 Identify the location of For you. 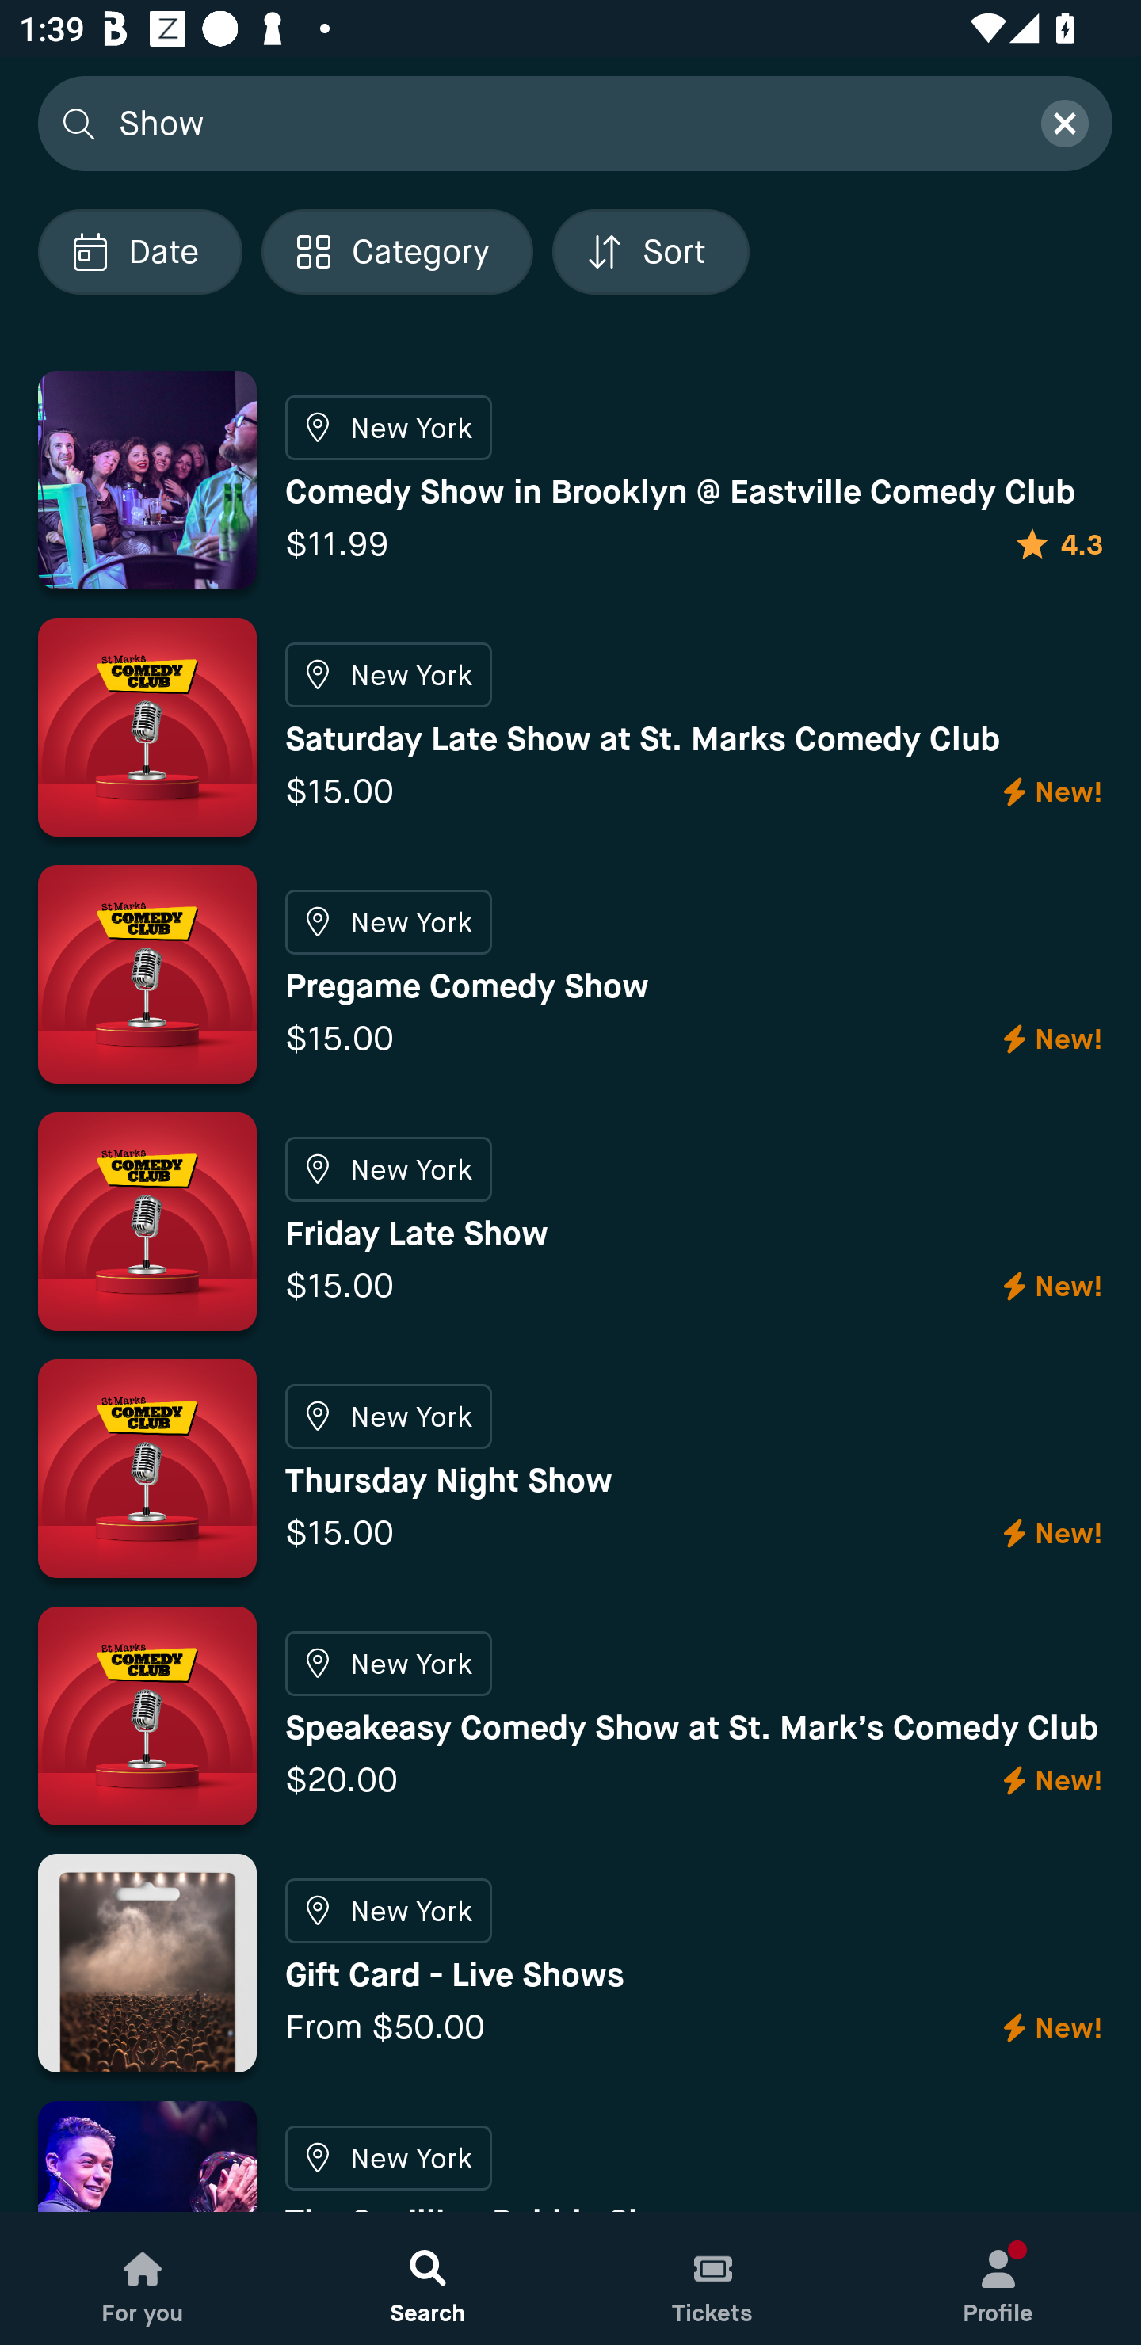
(143, 2278).